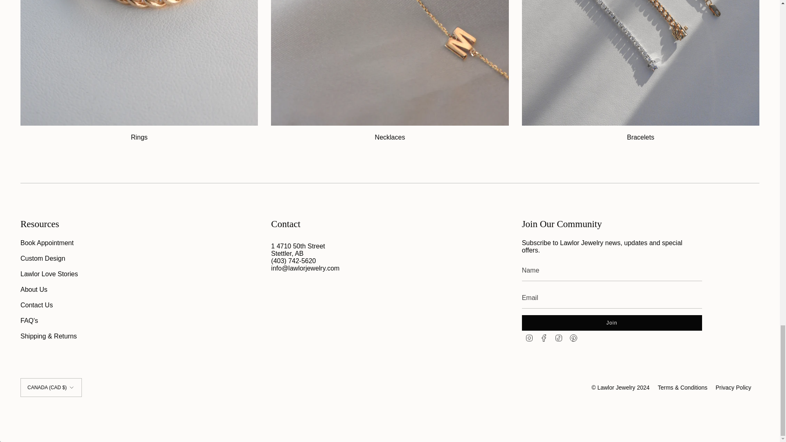  What do you see at coordinates (544, 337) in the screenshot?
I see `Lawlor Jewelry on Facebook` at bounding box center [544, 337].